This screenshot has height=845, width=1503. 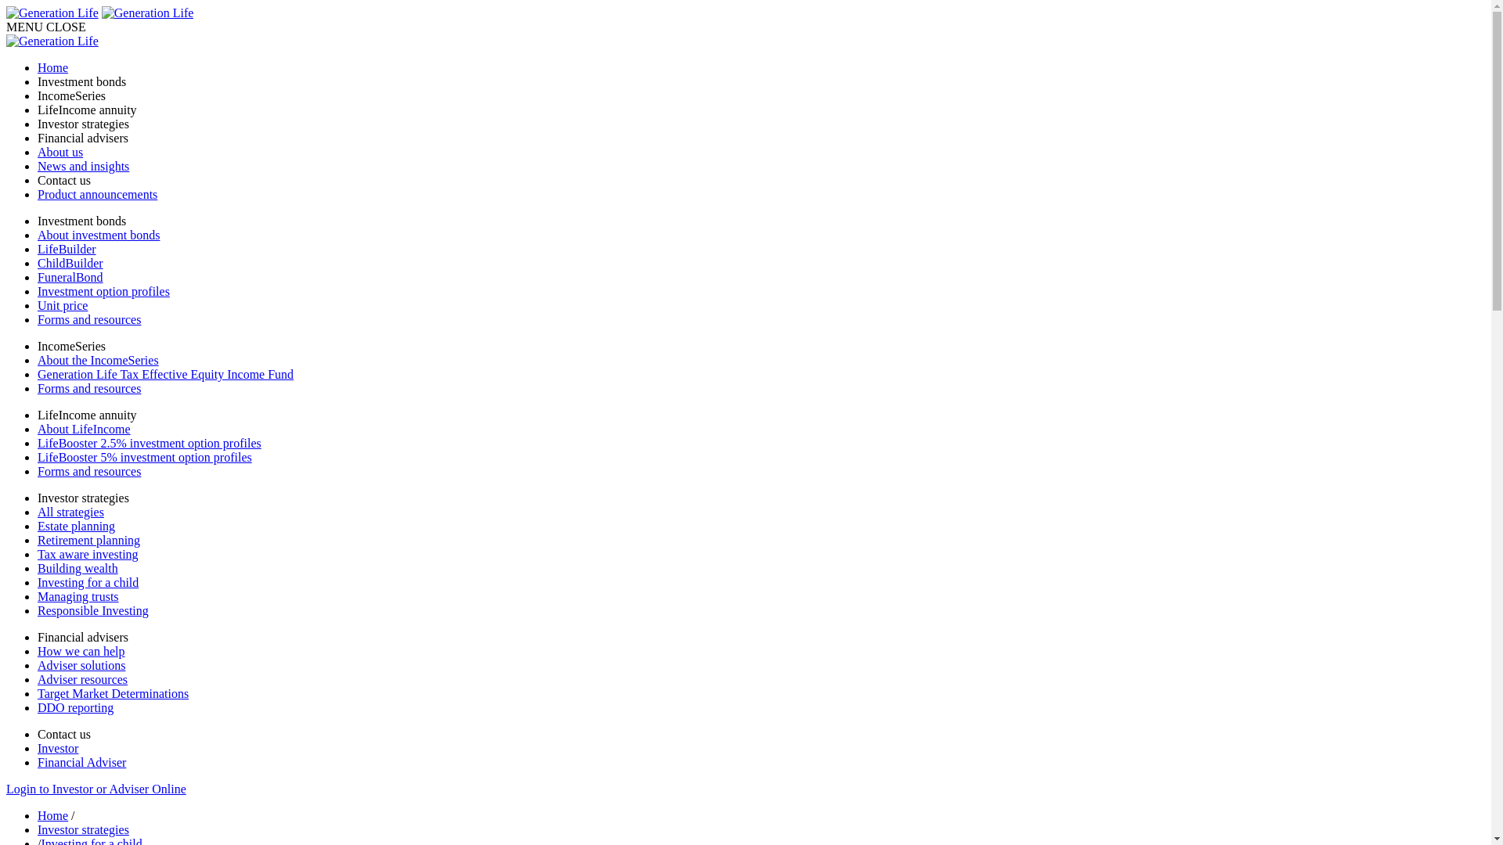 What do you see at coordinates (761, 96) in the screenshot?
I see `IncomeSeries` at bounding box center [761, 96].